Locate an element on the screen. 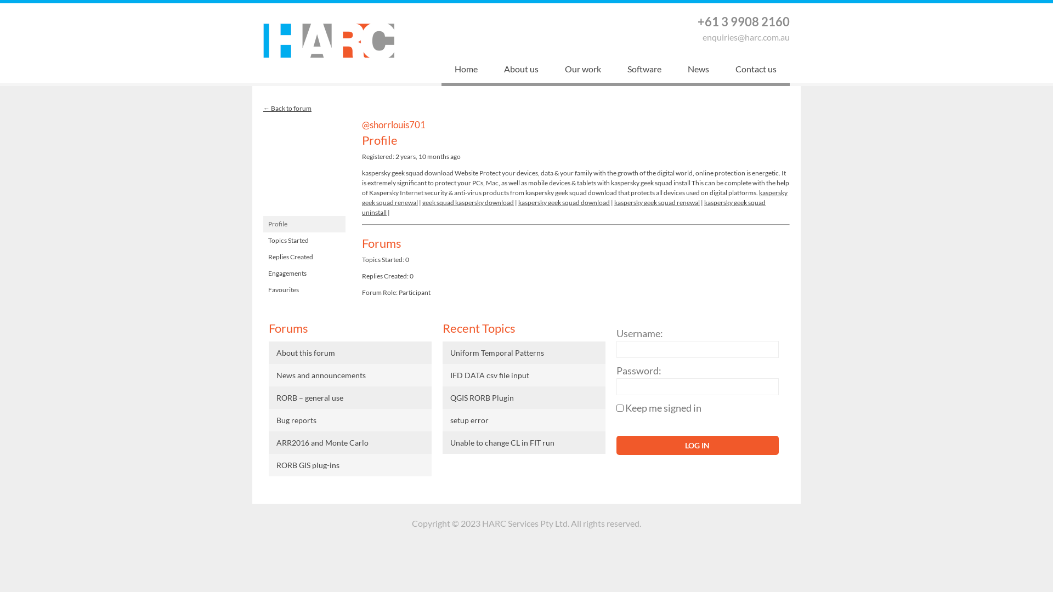 This screenshot has height=592, width=1053. ARR2016 and Monte Carlo is located at coordinates (350, 443).